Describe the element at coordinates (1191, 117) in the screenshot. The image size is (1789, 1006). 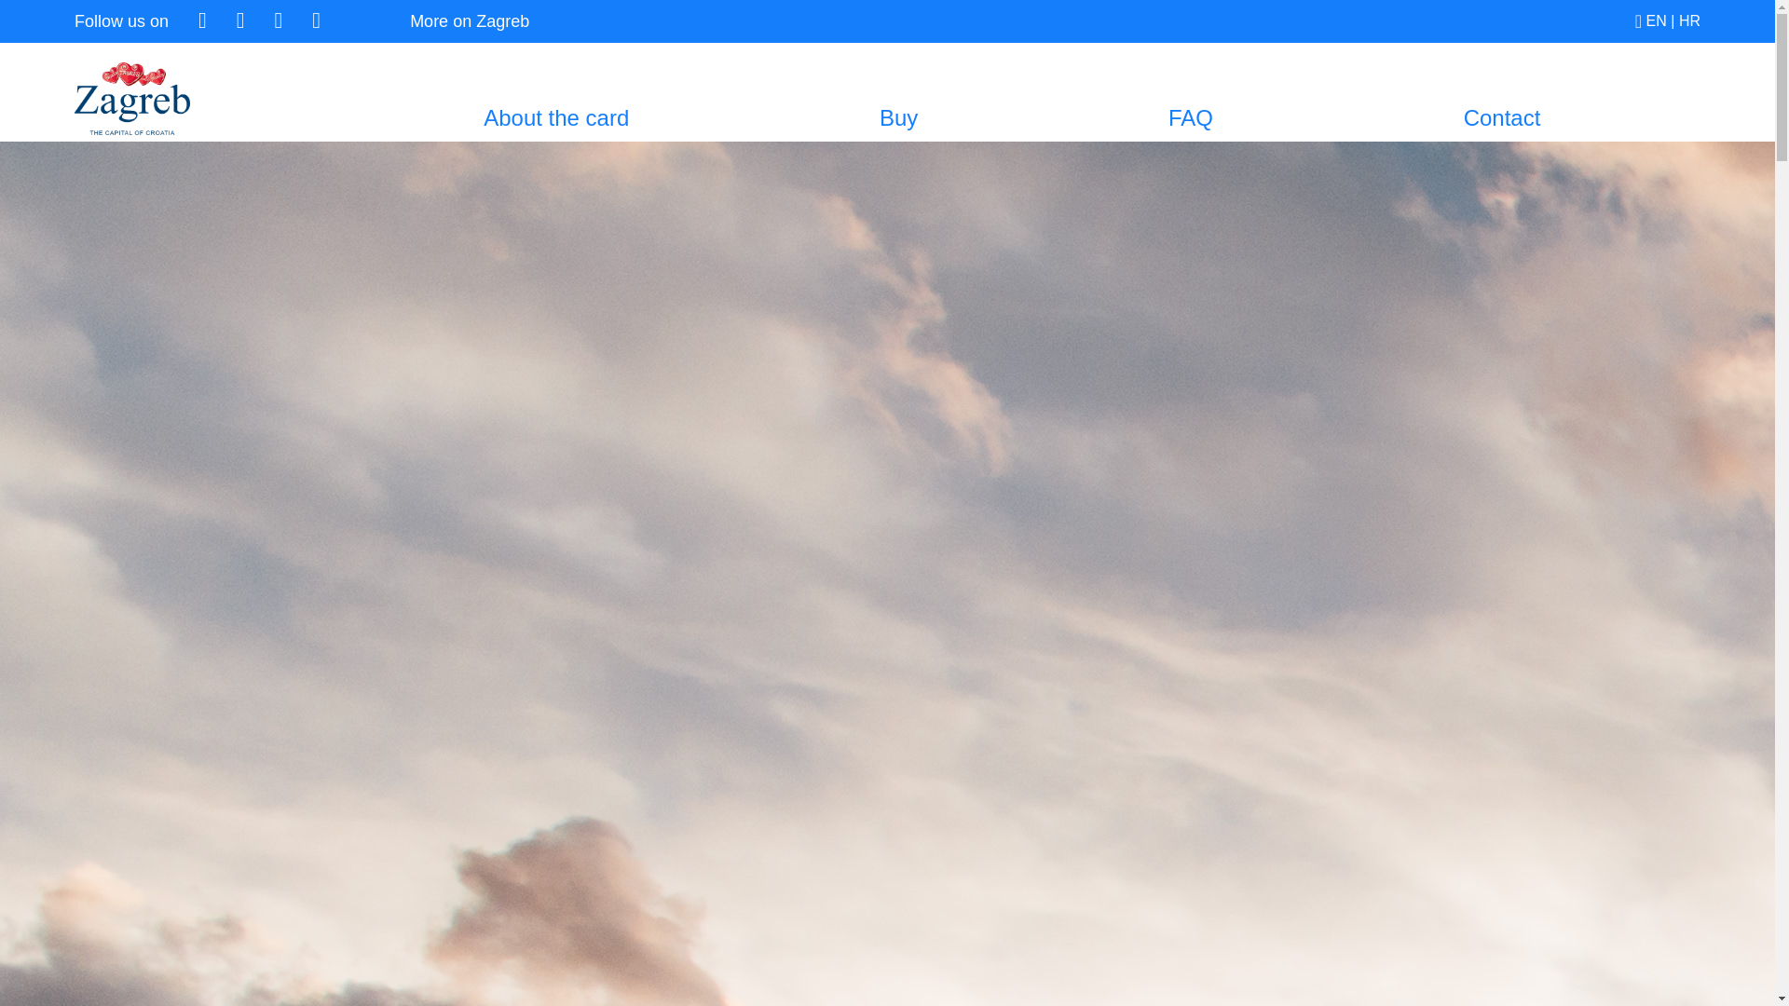
I see `FAQ` at that location.